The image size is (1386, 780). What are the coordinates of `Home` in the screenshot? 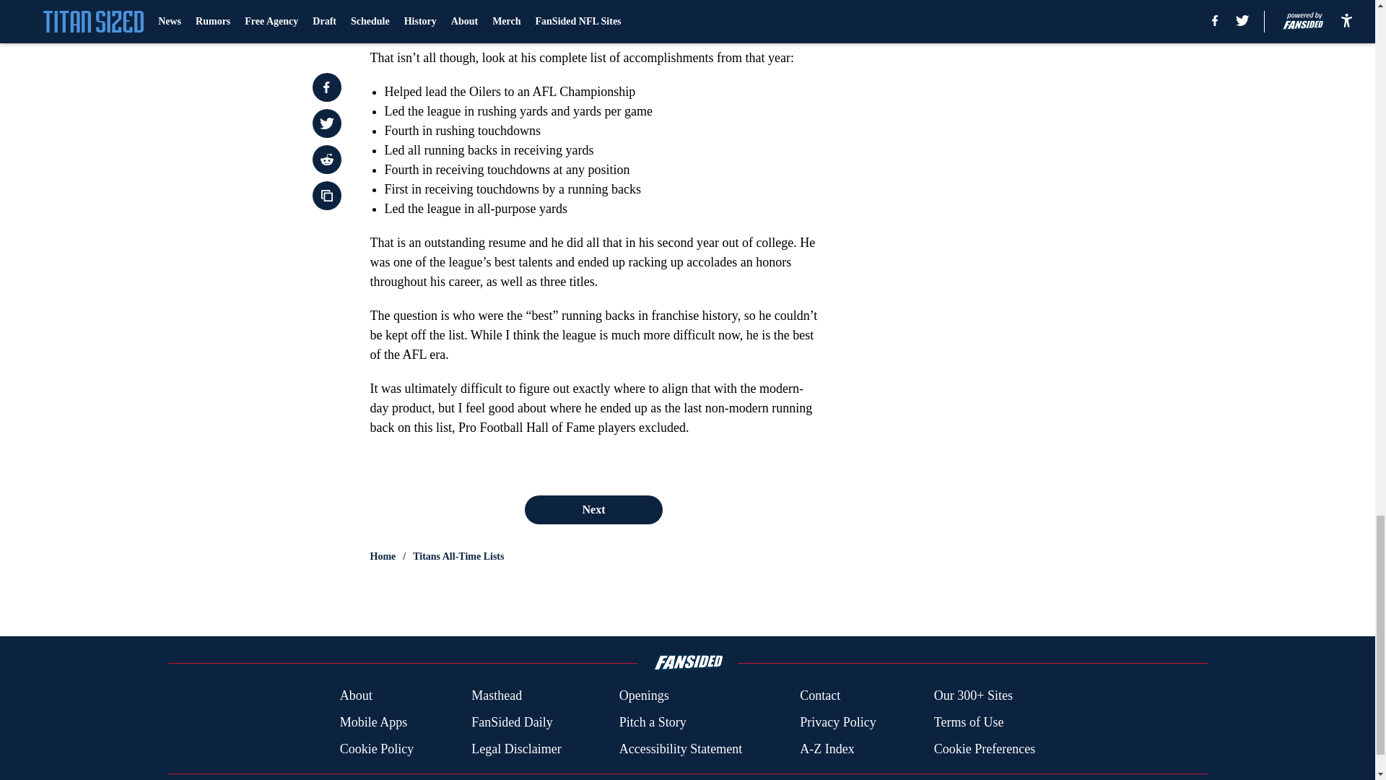 It's located at (383, 556).